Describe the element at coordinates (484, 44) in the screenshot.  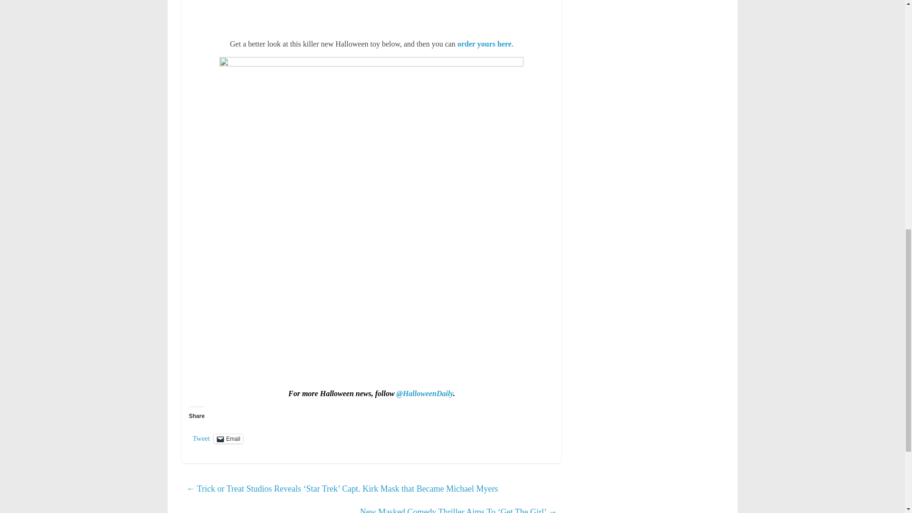
I see `order yours here` at that location.